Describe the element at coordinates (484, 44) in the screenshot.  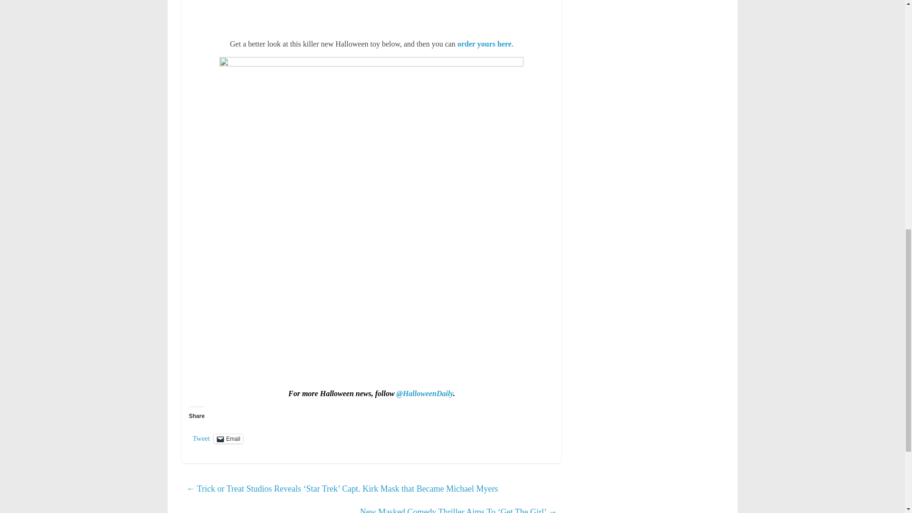
I see `order yours here` at that location.